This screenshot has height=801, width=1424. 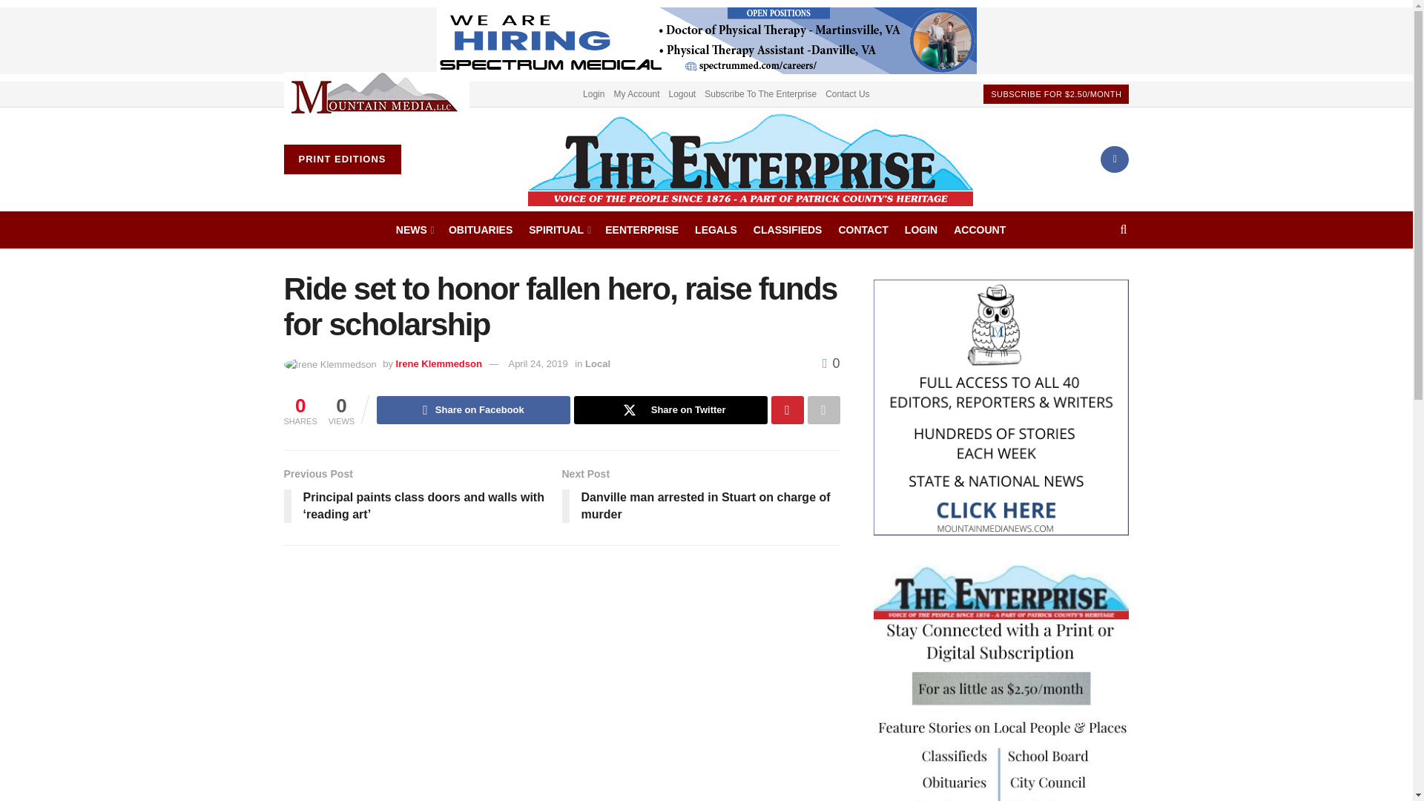 What do you see at coordinates (642, 230) in the screenshot?
I see `EENTERPRISE` at bounding box center [642, 230].